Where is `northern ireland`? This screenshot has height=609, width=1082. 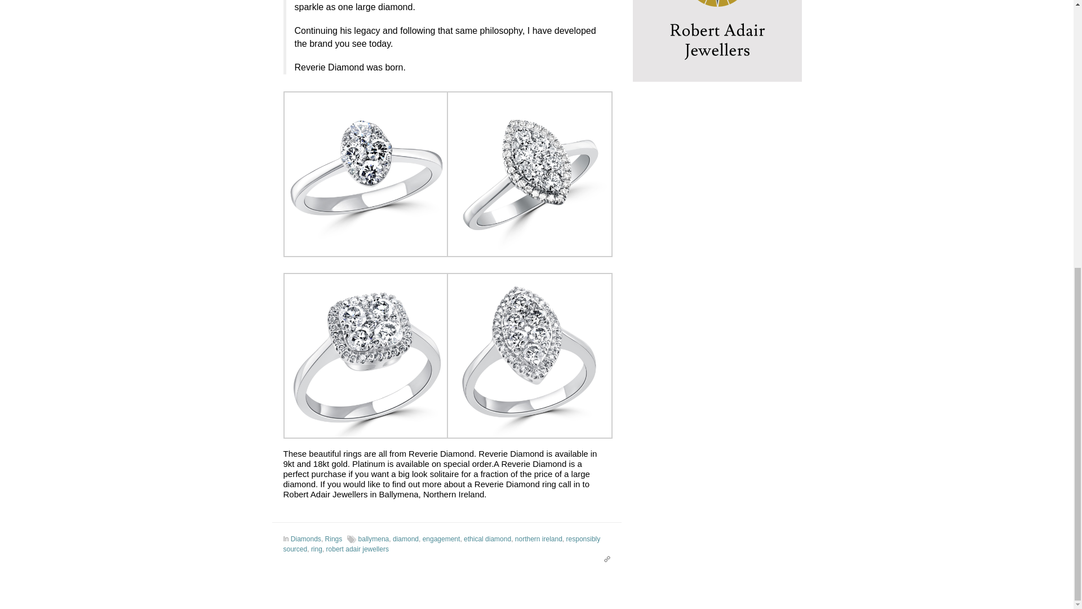 northern ireland is located at coordinates (539, 539).